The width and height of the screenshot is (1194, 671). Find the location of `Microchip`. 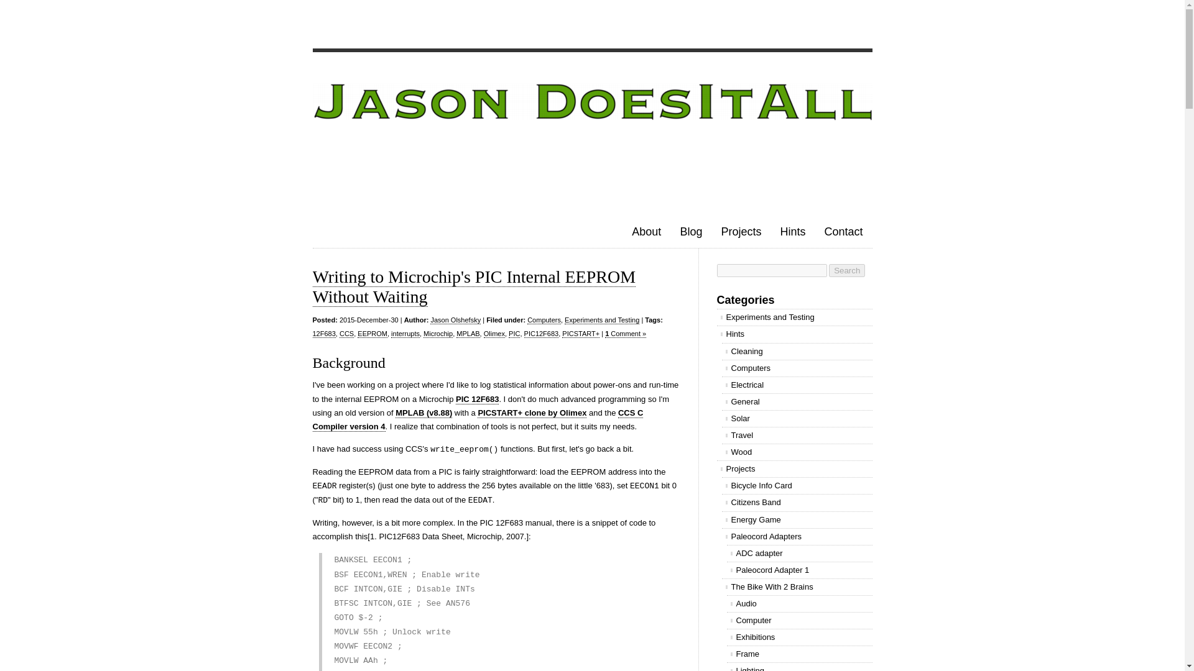

Microchip is located at coordinates (438, 334).